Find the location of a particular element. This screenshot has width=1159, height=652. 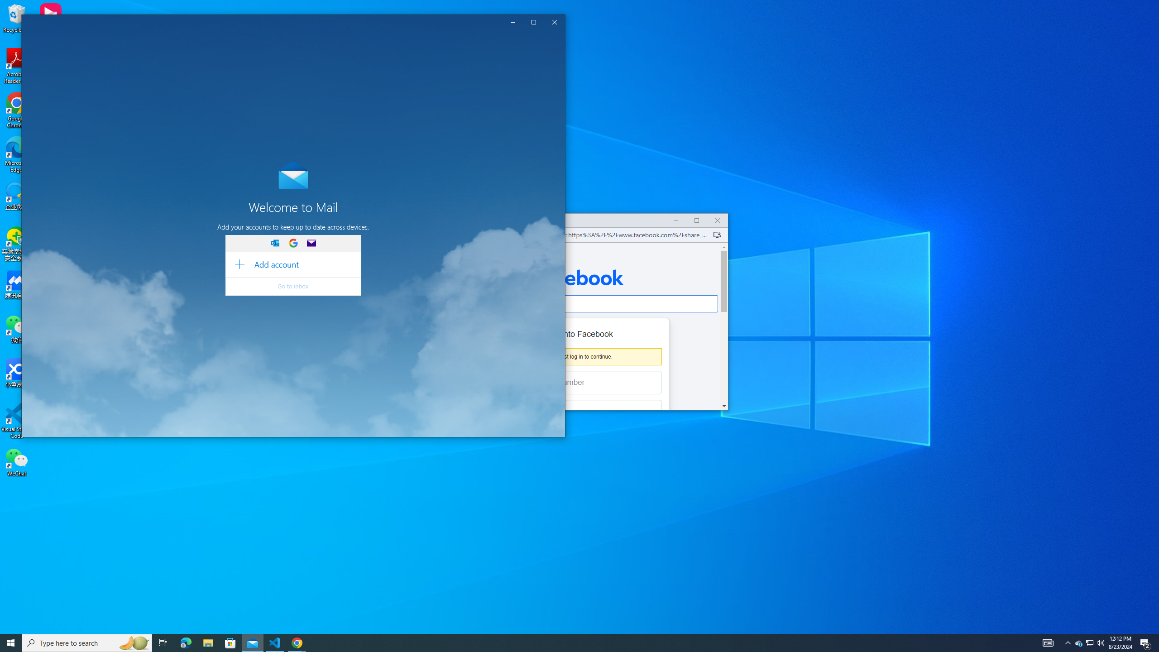

Microsoft Store is located at coordinates (230, 643).